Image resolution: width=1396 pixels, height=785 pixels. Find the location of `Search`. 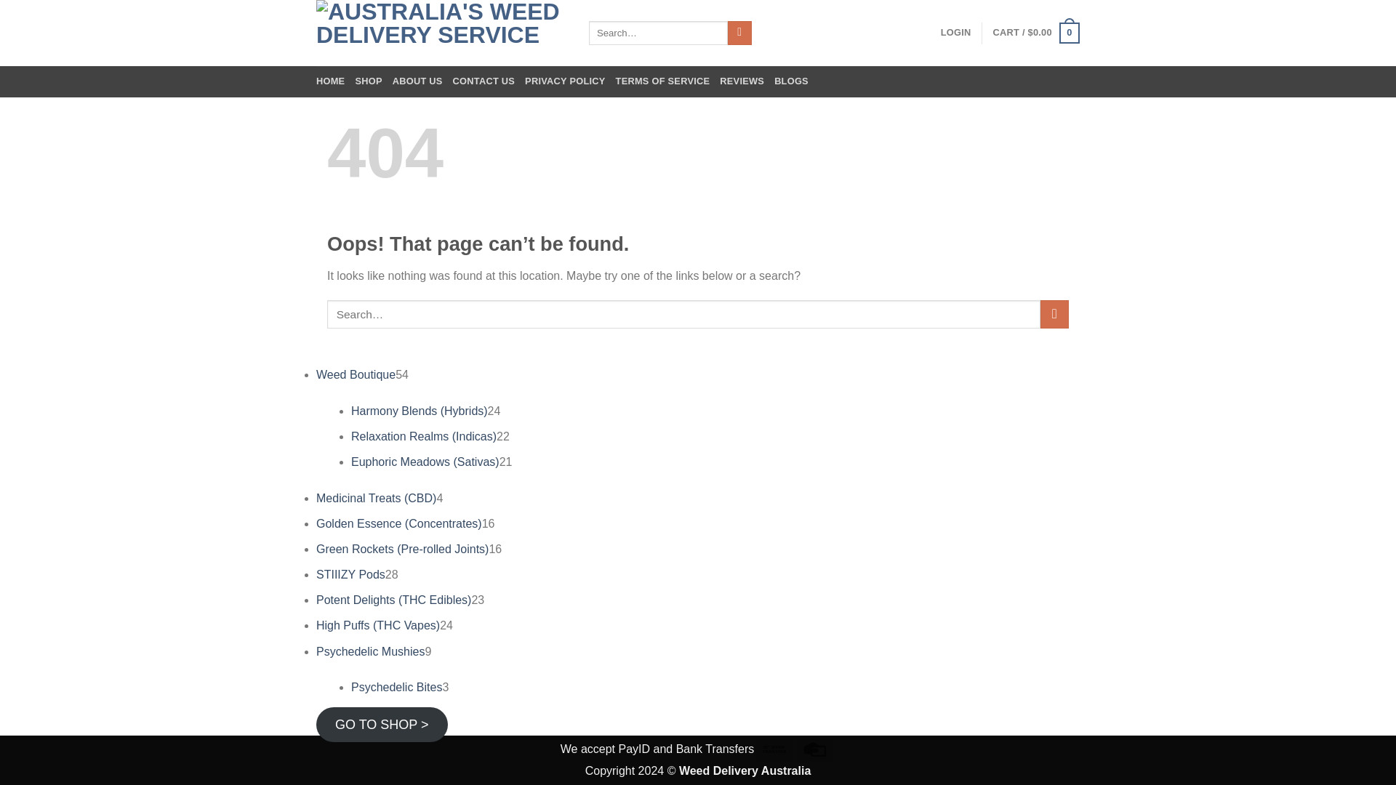

Search is located at coordinates (739, 33).